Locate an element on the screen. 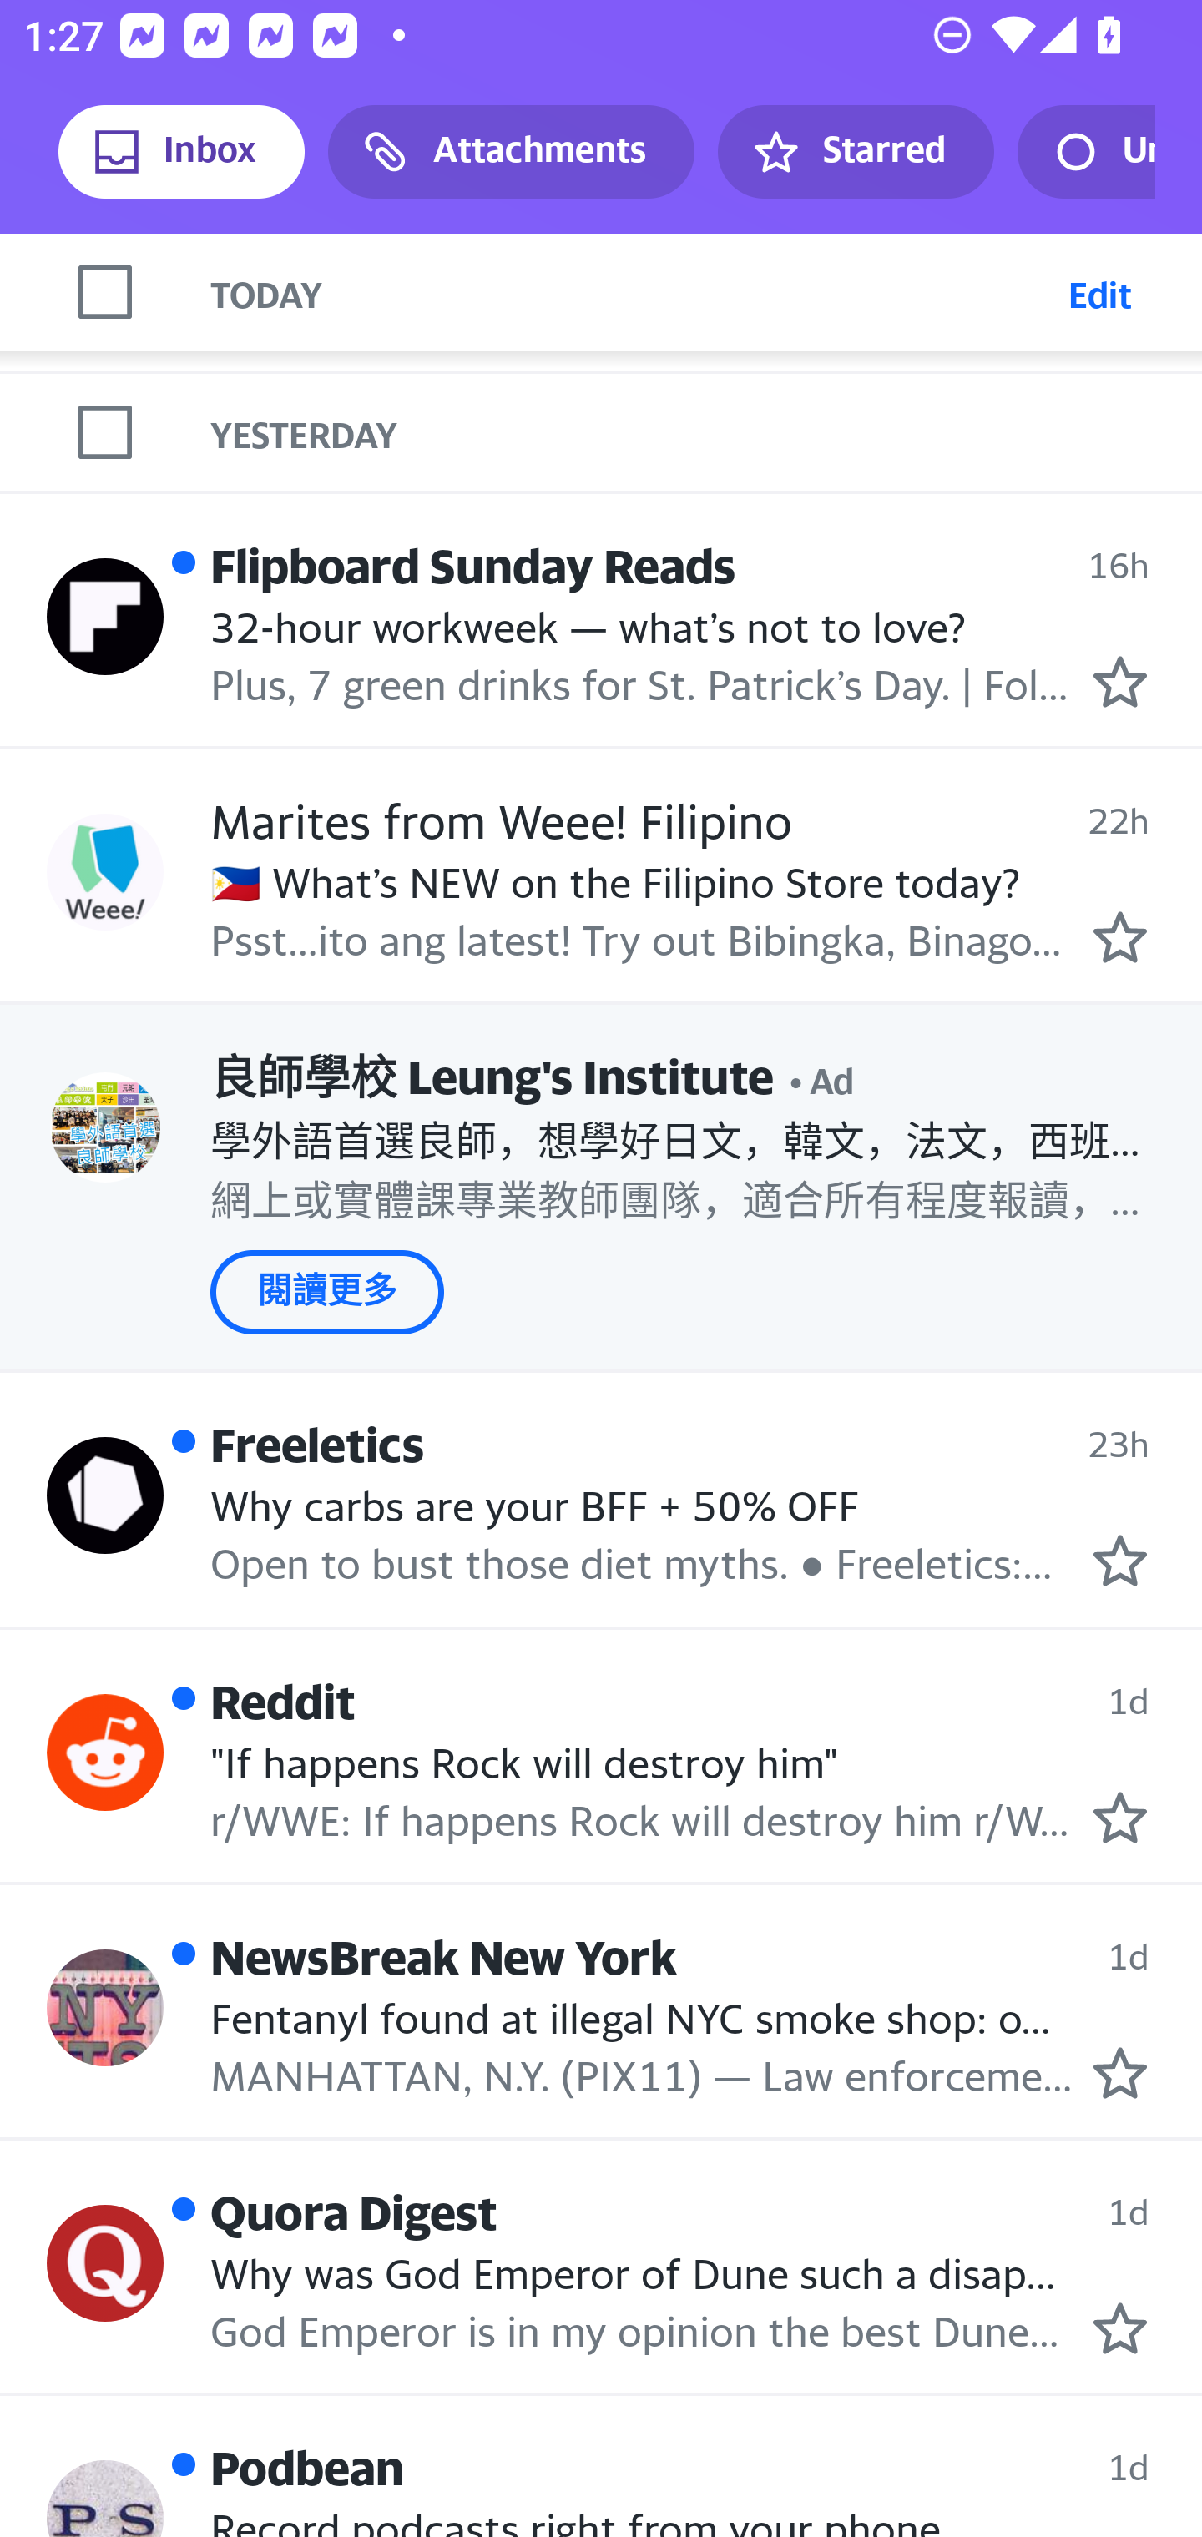 The width and height of the screenshot is (1202, 2537). Profile
Podbean is located at coordinates (105, 2499).